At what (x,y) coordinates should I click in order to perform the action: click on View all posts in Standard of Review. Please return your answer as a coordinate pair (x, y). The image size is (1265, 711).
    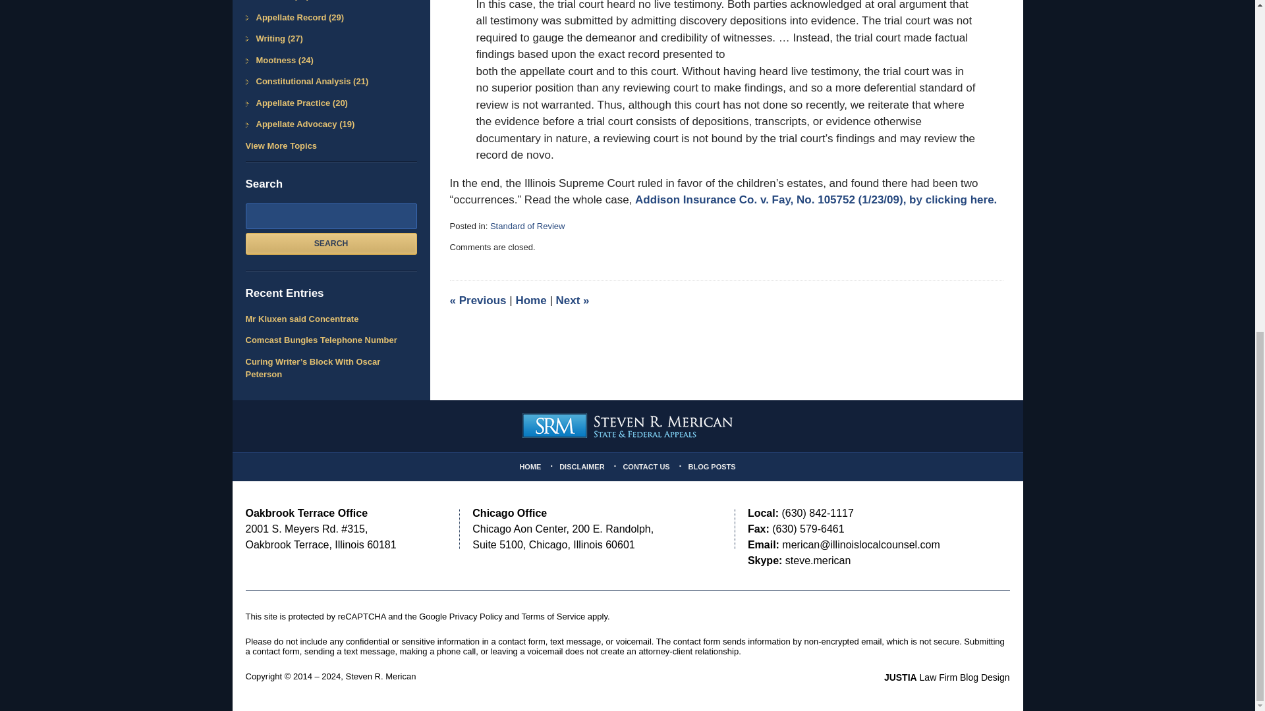
    Looking at the image, I should click on (527, 226).